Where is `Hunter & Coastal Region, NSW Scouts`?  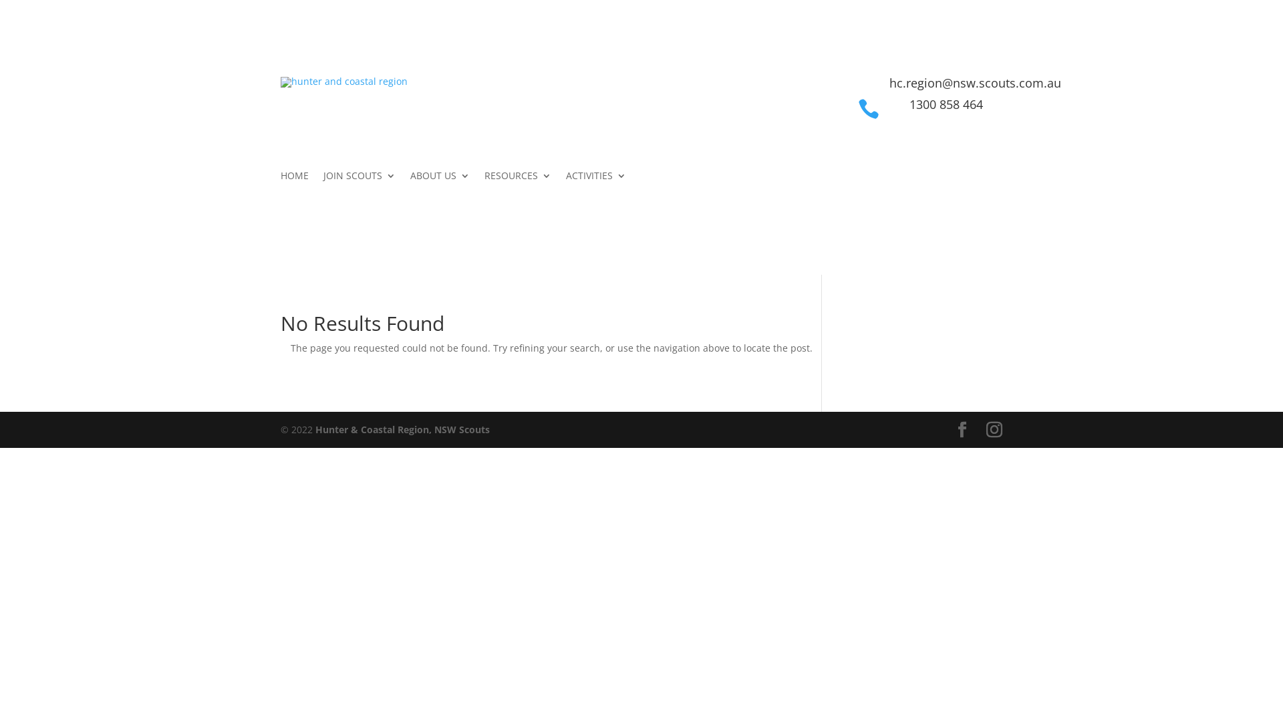
Hunter & Coastal Region, NSW Scouts is located at coordinates (402, 429).